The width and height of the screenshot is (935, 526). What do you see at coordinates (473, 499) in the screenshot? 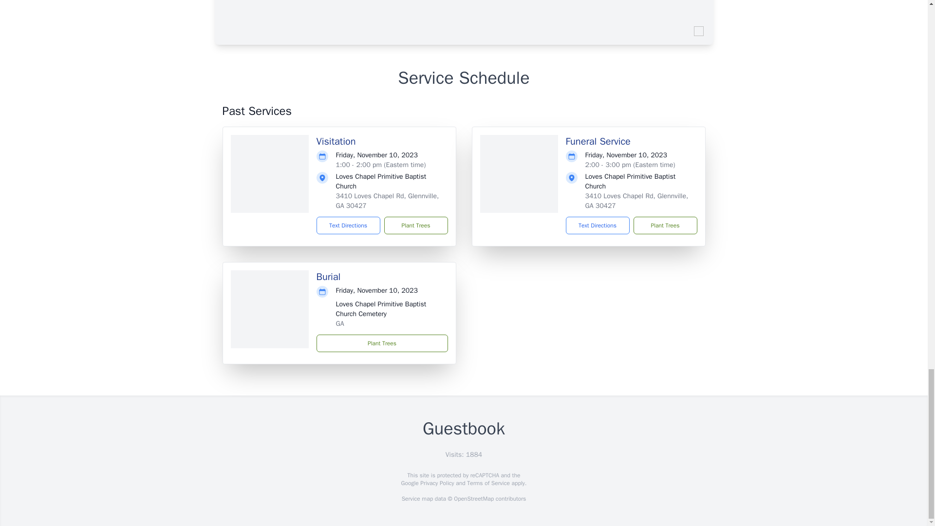
I see `OpenStreetMap` at bounding box center [473, 499].